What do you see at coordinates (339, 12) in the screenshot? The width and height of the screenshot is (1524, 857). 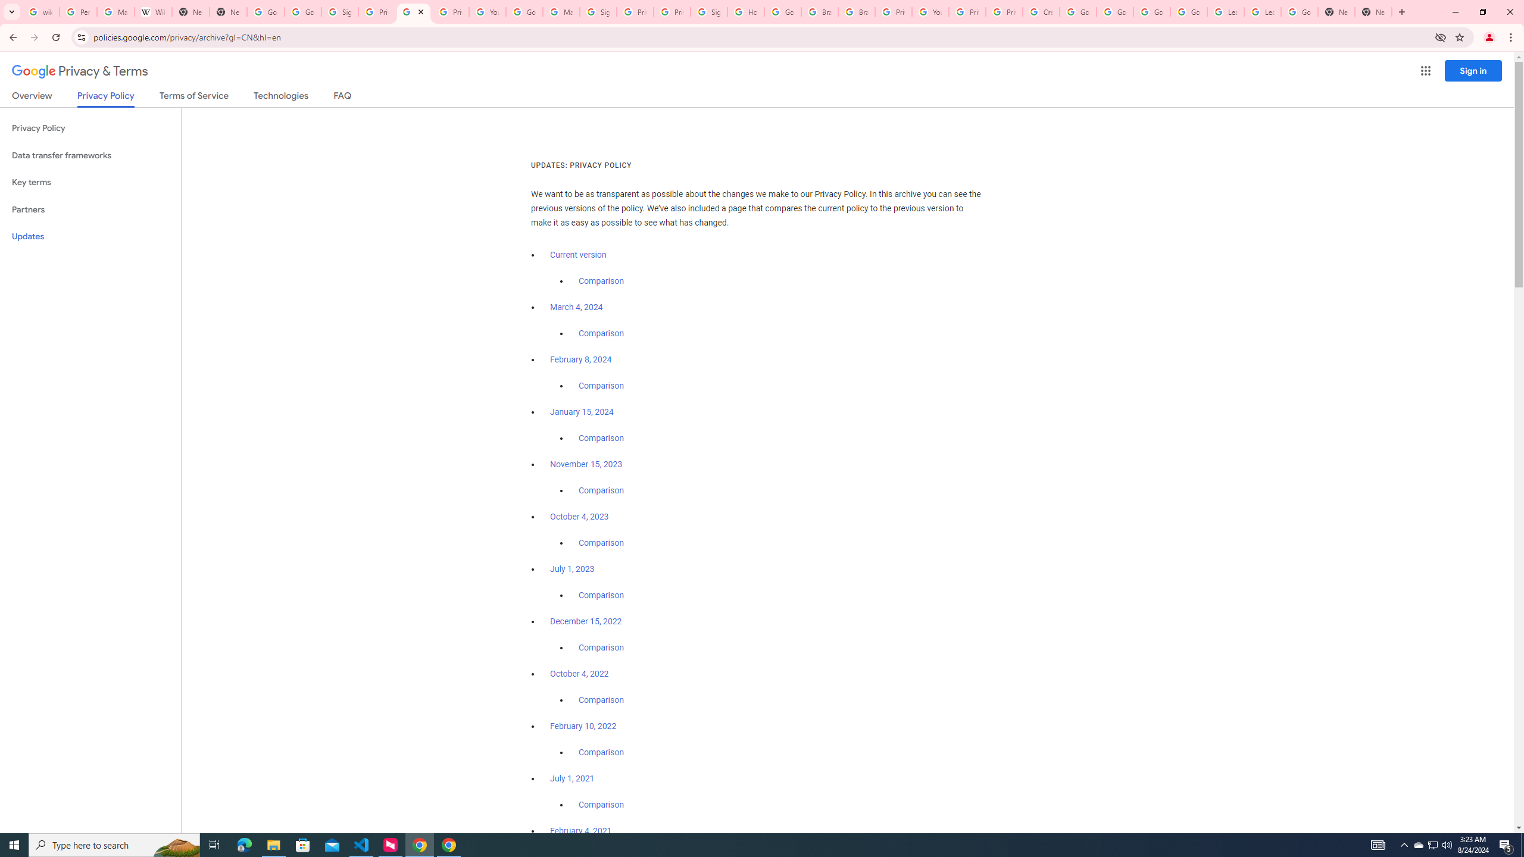 I see `Sign in - Google Accounts` at bounding box center [339, 12].